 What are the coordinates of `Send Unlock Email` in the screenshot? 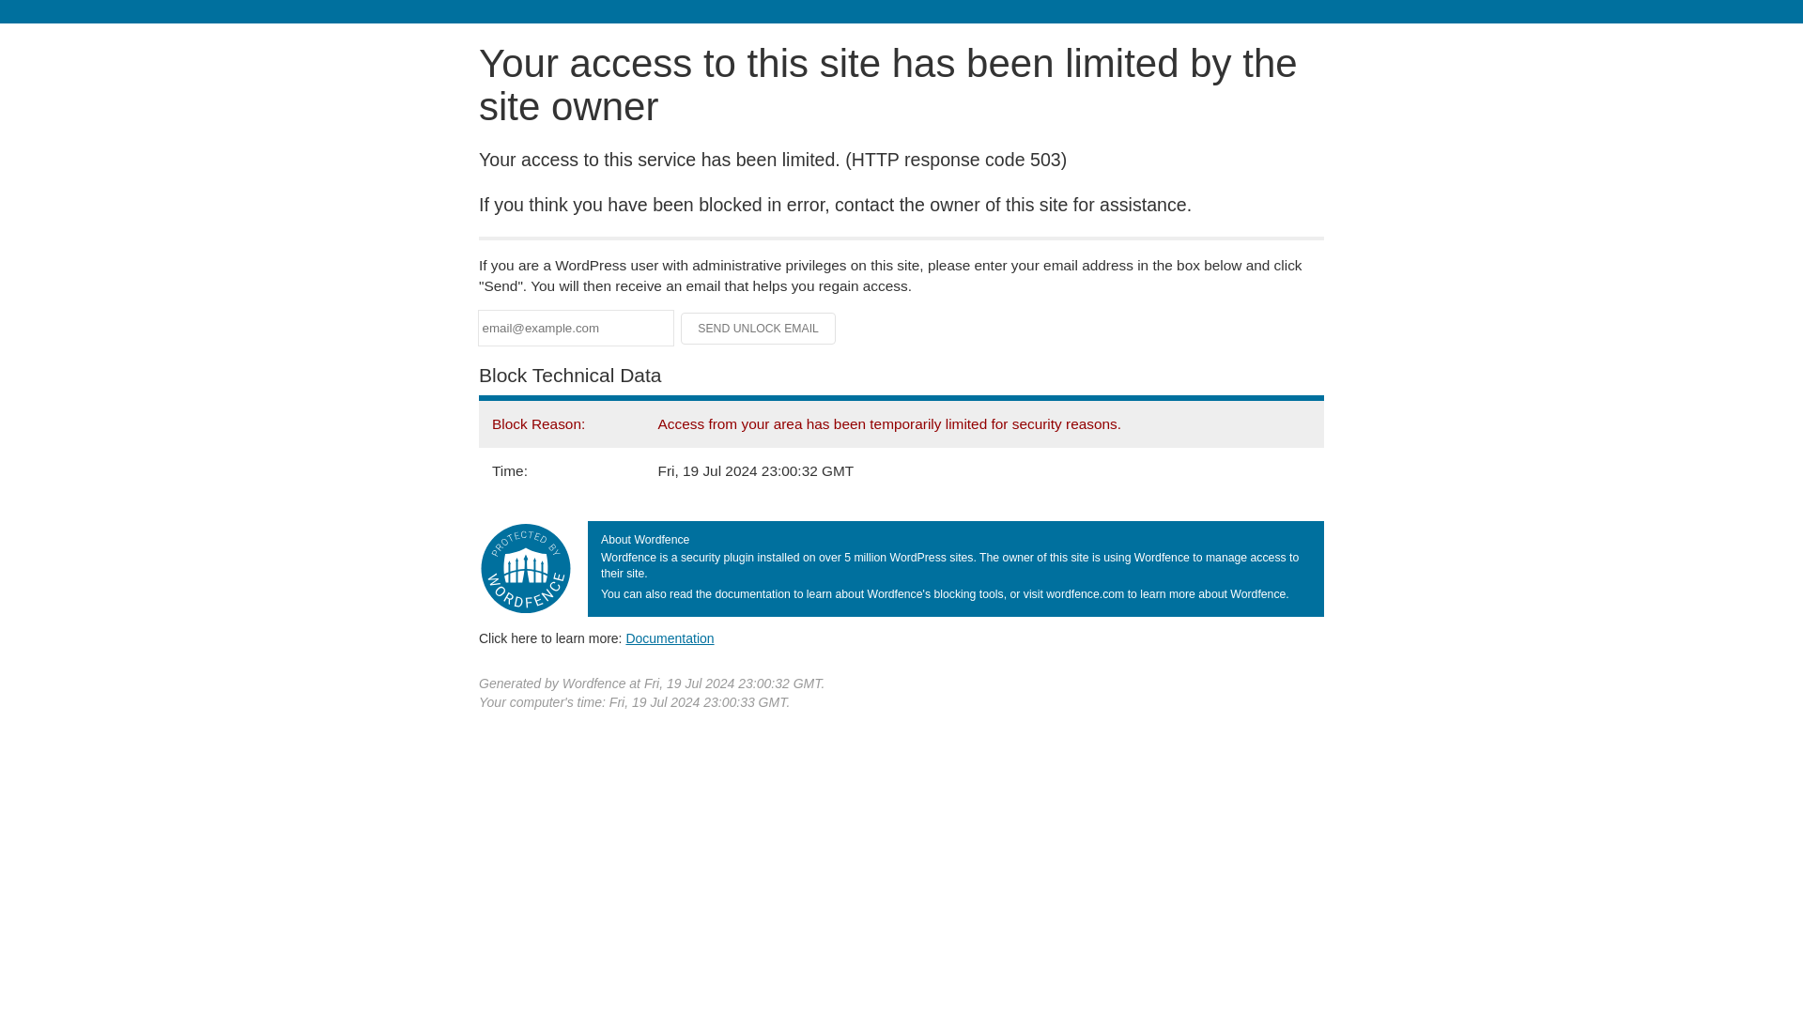 It's located at (759, 329).